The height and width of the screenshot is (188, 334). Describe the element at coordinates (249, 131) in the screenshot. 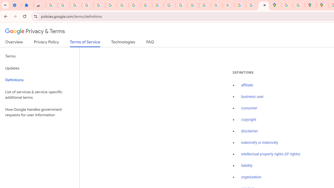

I see `disclaimer` at that location.